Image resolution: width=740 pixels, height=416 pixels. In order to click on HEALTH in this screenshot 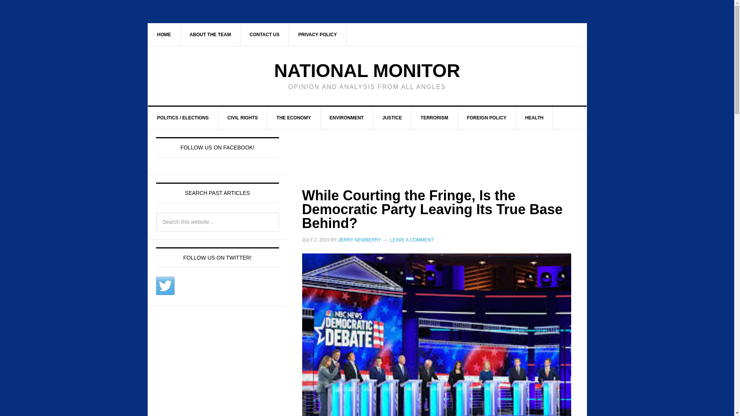, I will do `click(534, 117)`.